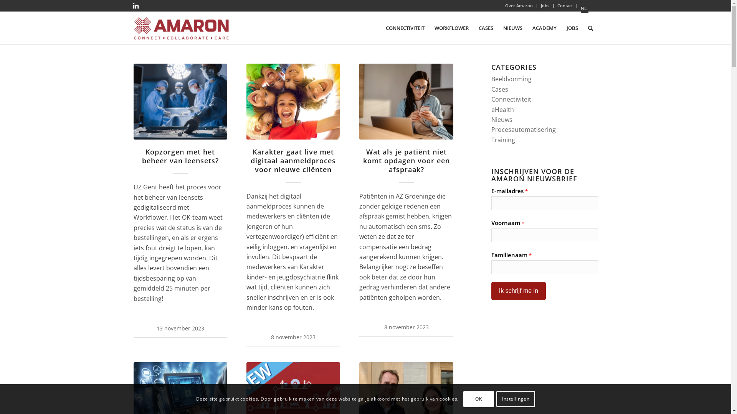 This screenshot has width=737, height=414. I want to click on Instellingen, so click(516, 399).